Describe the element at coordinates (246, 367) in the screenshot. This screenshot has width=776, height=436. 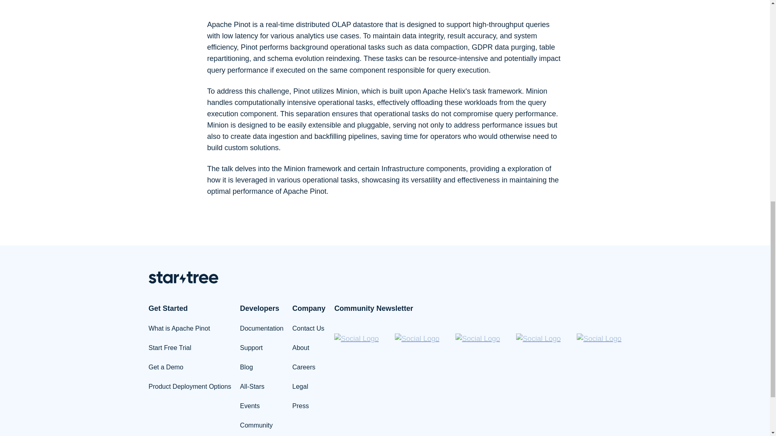
I see `Blog` at that location.